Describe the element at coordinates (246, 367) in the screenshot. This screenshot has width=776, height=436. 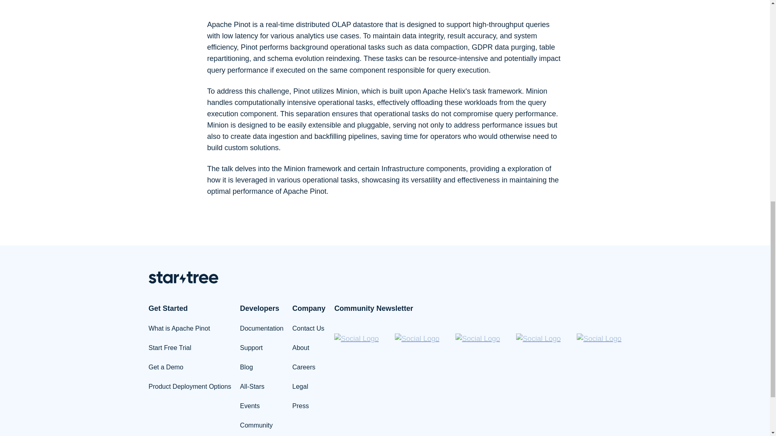
I see `Blog` at that location.